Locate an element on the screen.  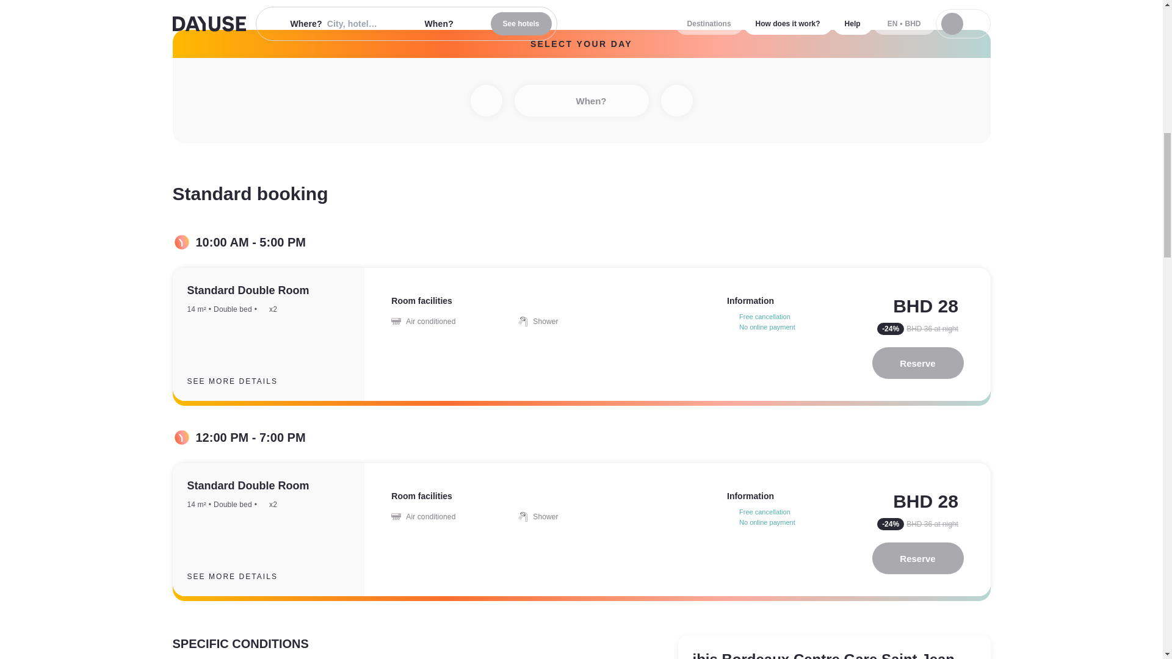
Reserve is located at coordinates (917, 363).